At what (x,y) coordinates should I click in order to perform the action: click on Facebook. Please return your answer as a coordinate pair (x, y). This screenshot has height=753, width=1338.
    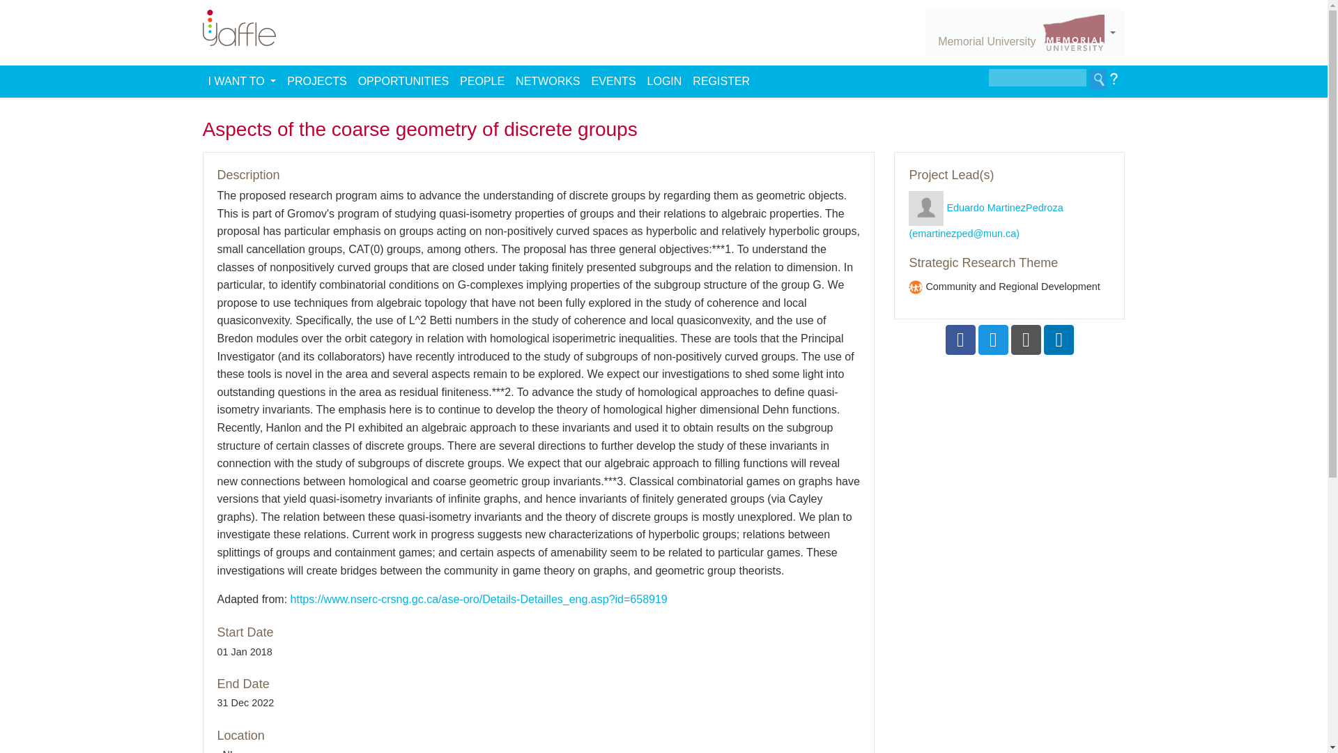
    Looking at the image, I should click on (960, 339).